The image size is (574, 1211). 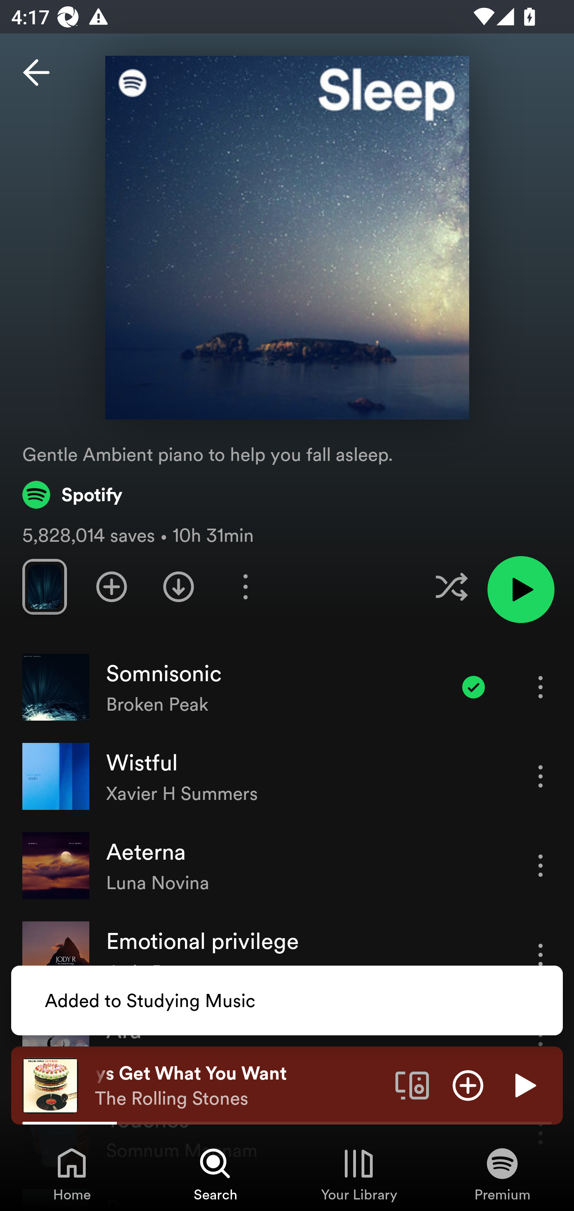 I want to click on More options for song Somnisonic, so click(x=541, y=687).